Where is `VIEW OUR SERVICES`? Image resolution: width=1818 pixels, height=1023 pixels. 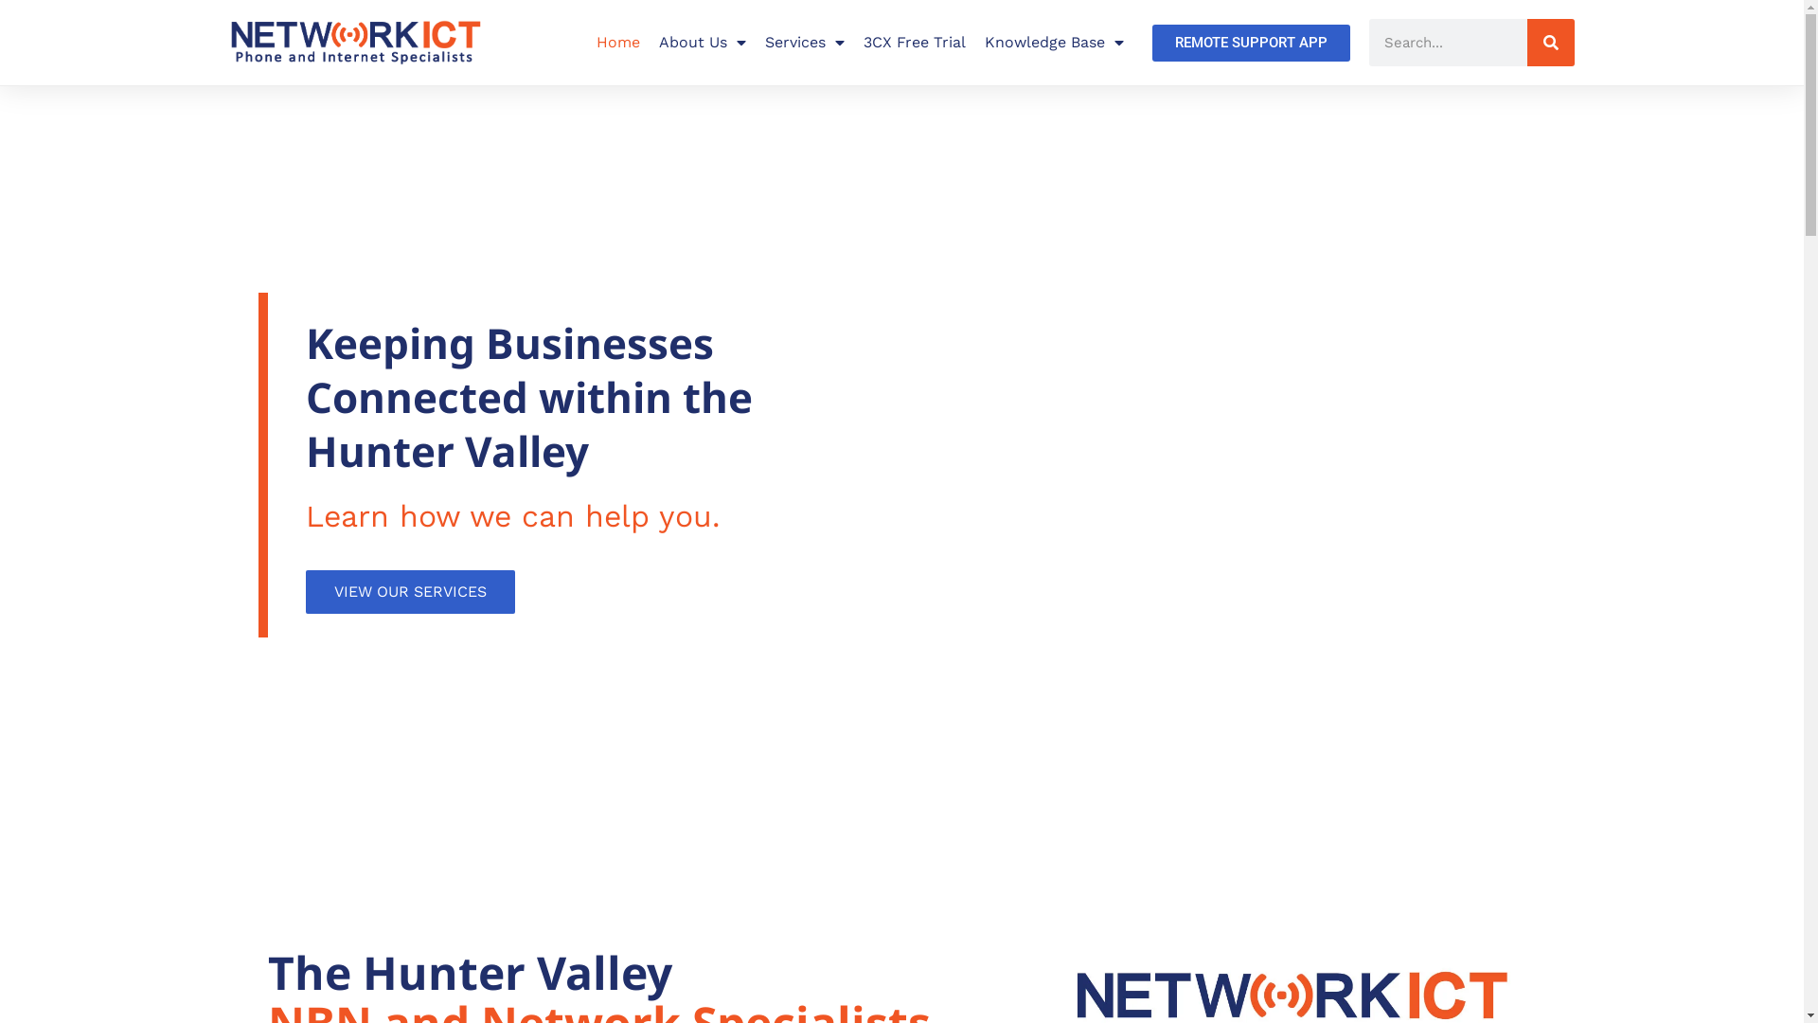 VIEW OUR SERVICES is located at coordinates (409, 592).